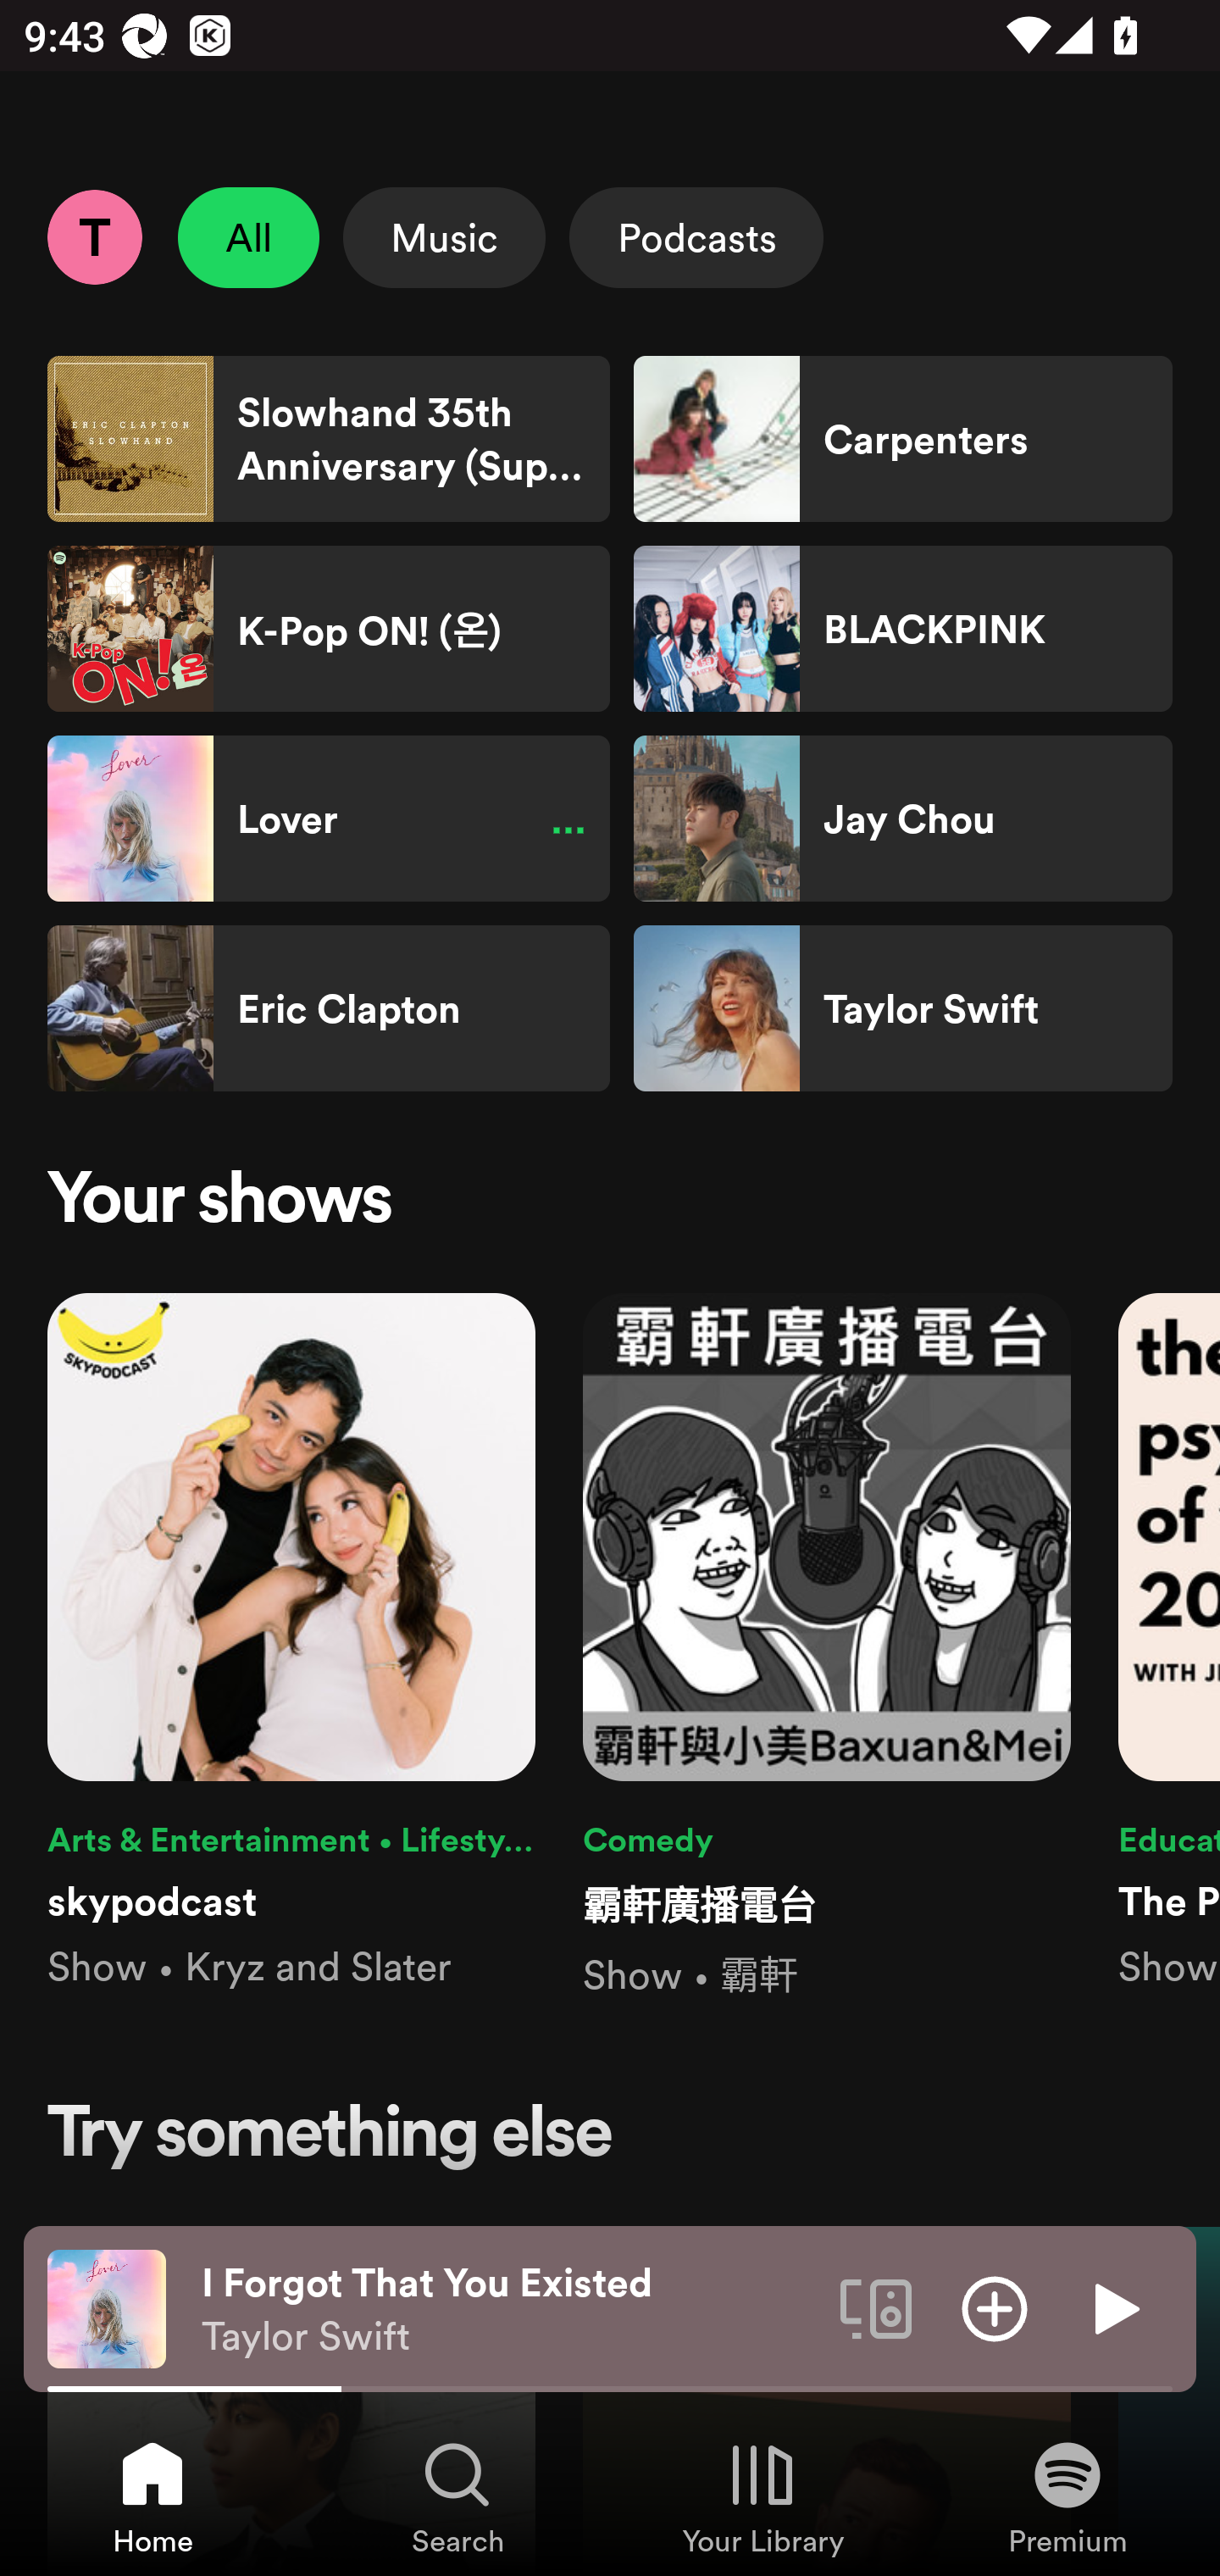  What do you see at coordinates (1113, 2307) in the screenshot?
I see `Play` at bounding box center [1113, 2307].